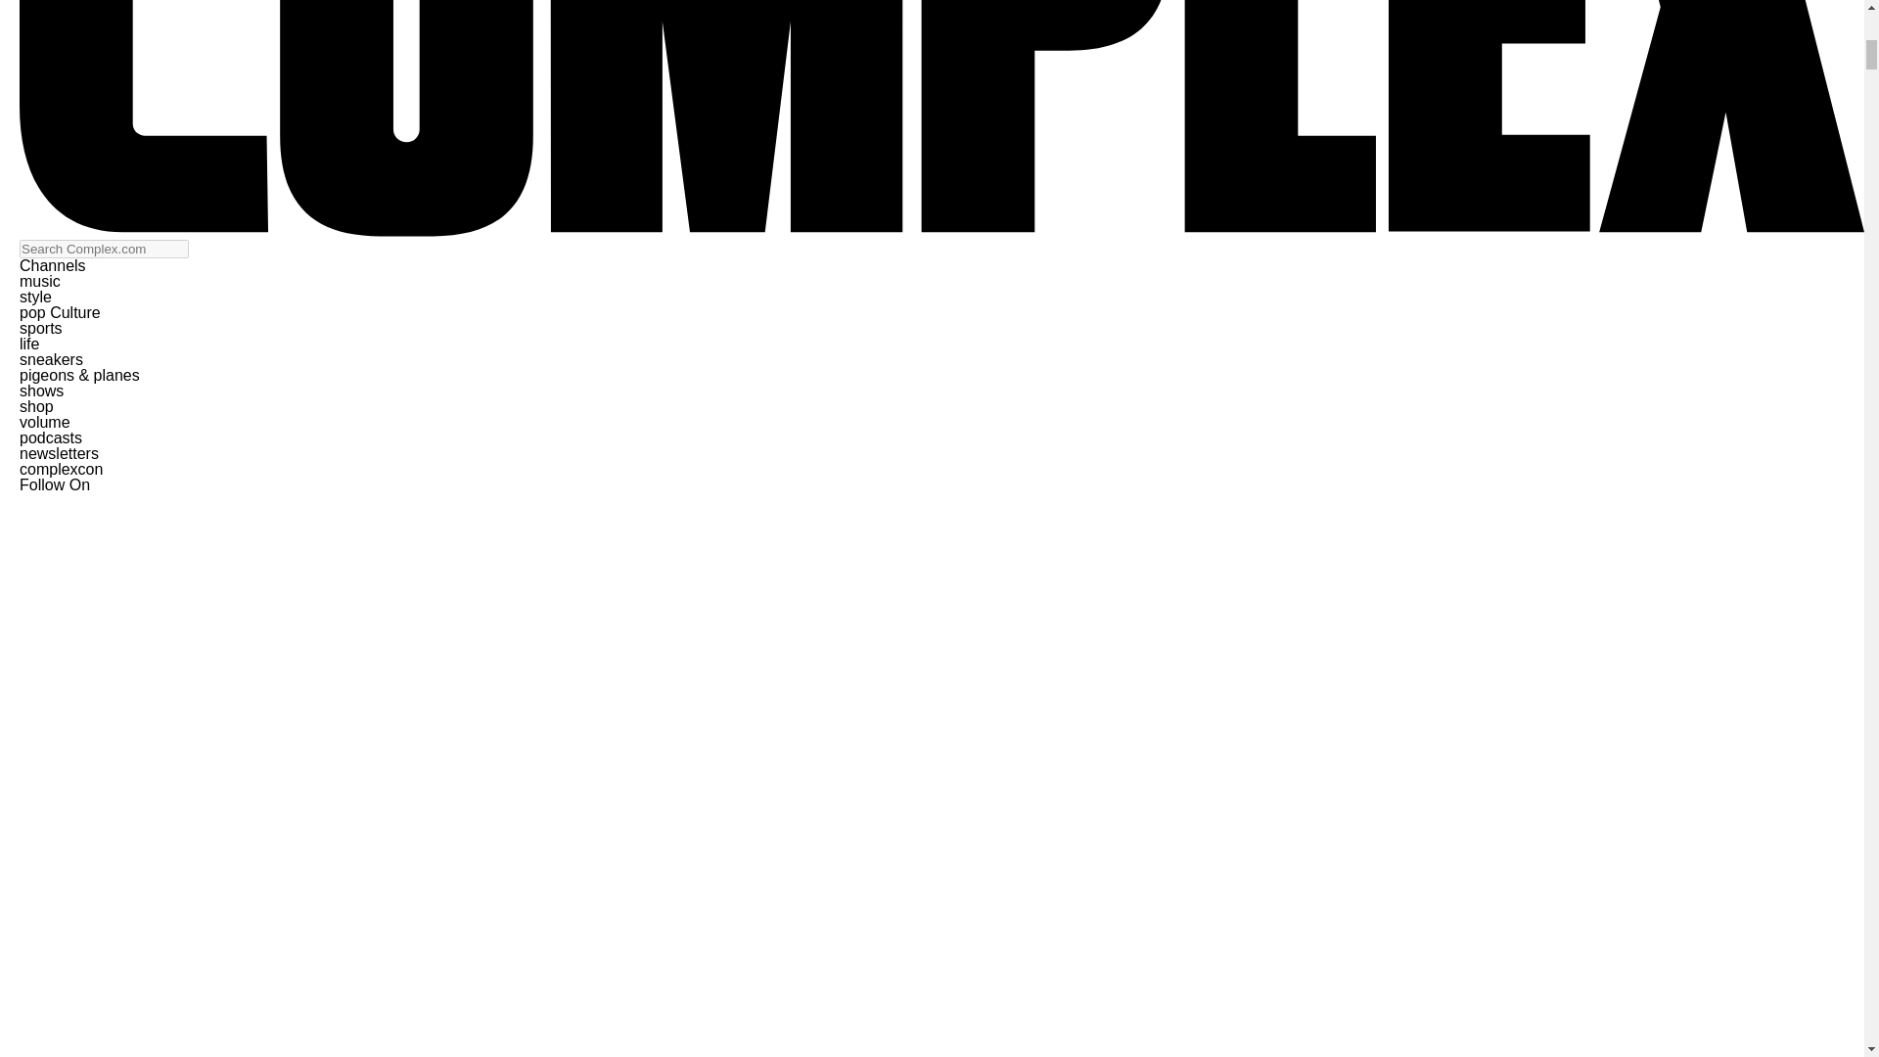 Image resolution: width=1879 pixels, height=1057 pixels. I want to click on sports, so click(40, 329).